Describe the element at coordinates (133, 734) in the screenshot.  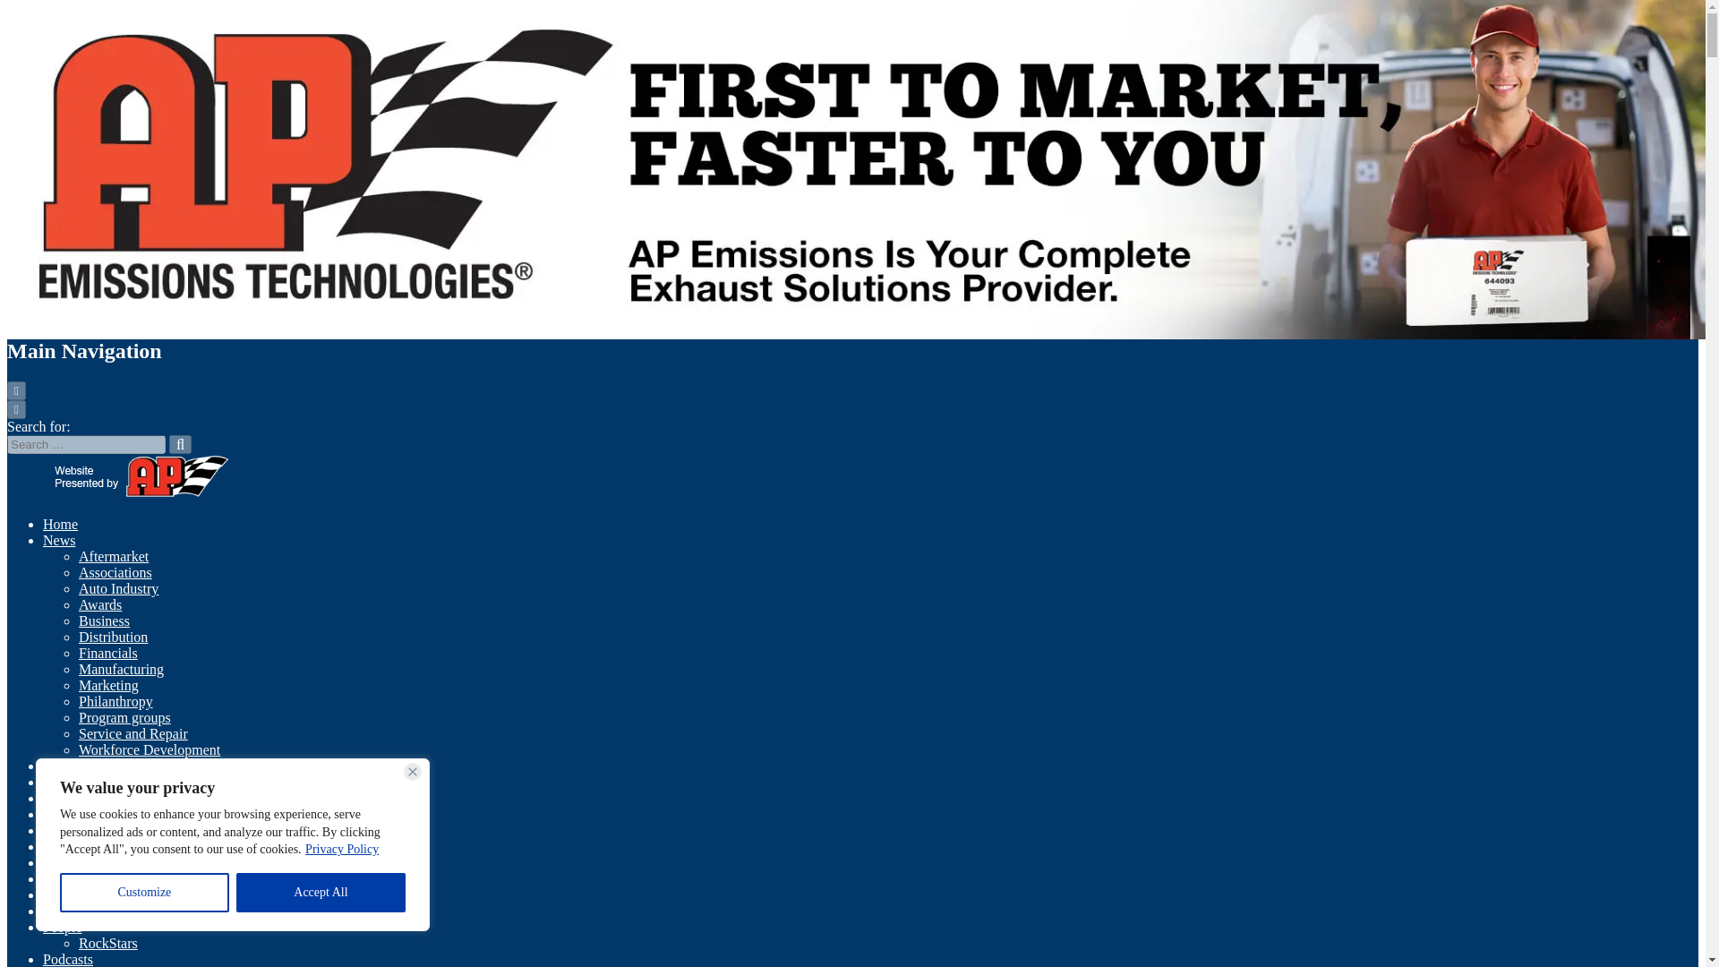
I see `Service and Repair` at that location.